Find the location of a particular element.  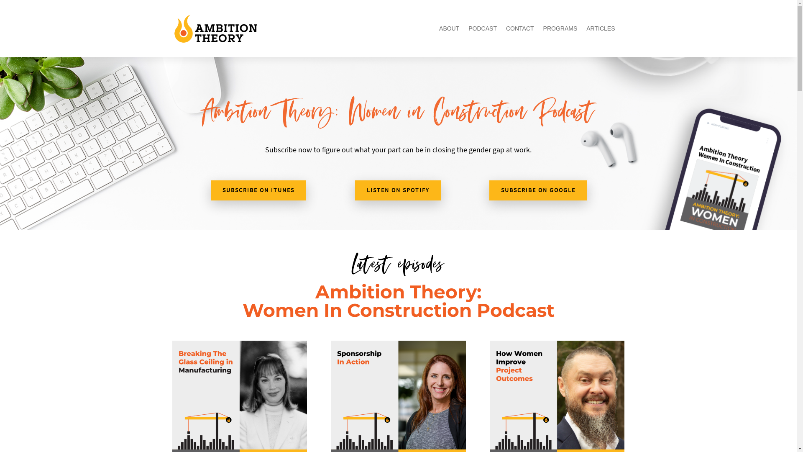

ABOUT is located at coordinates (449, 28).